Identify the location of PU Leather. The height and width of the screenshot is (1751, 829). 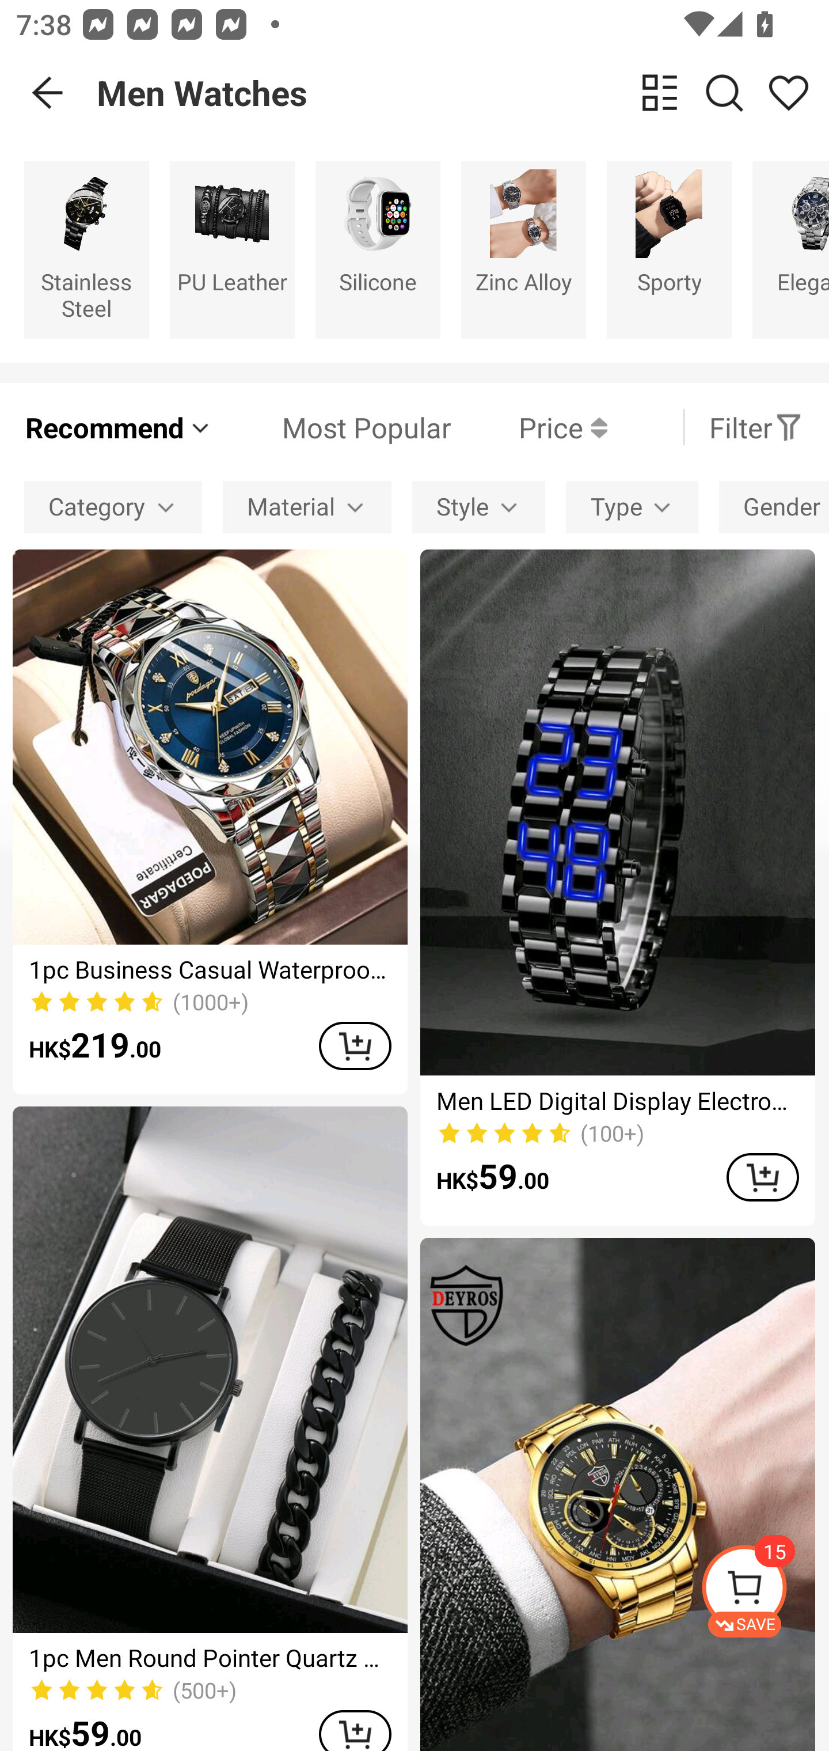
(233, 249).